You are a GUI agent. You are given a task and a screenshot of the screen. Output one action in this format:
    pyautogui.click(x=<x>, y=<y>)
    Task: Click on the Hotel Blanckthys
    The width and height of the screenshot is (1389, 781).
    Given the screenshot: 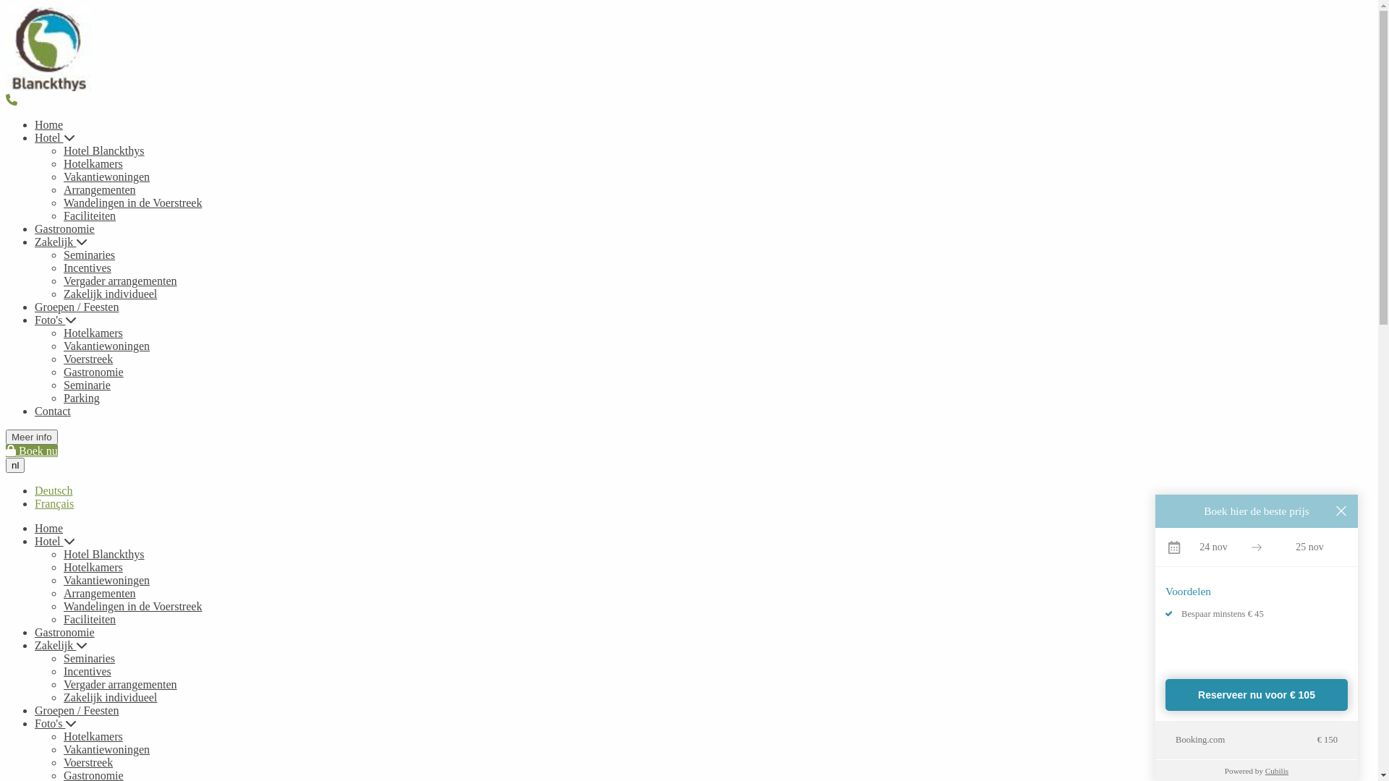 What is the action you would take?
    pyautogui.click(x=104, y=554)
    